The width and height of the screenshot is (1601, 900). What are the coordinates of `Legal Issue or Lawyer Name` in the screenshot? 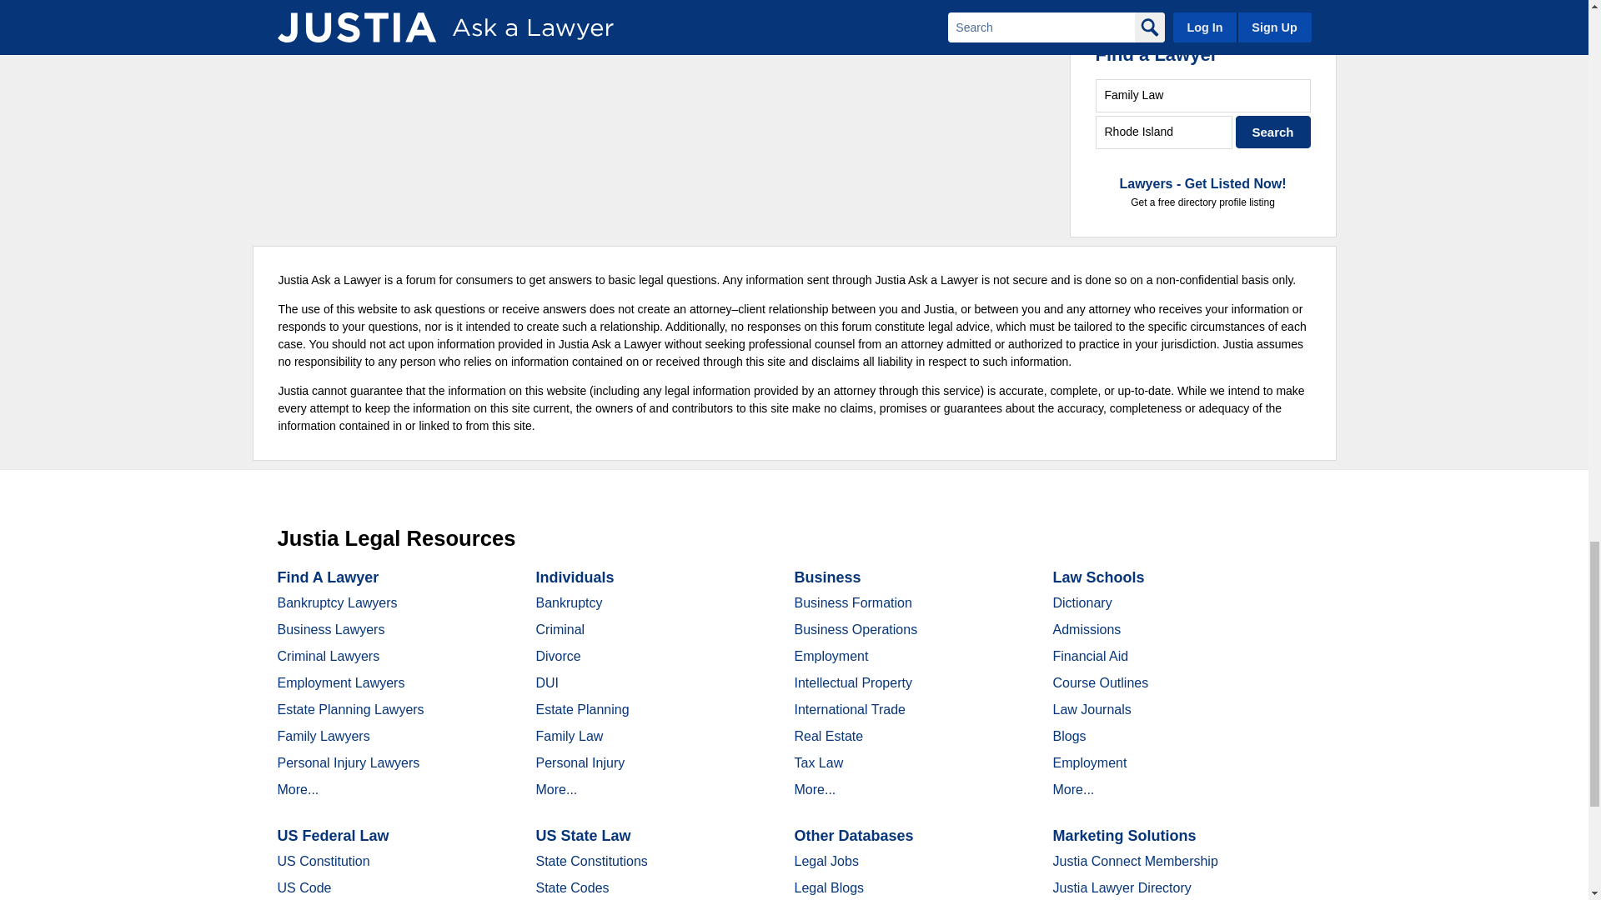 It's located at (1202, 95).